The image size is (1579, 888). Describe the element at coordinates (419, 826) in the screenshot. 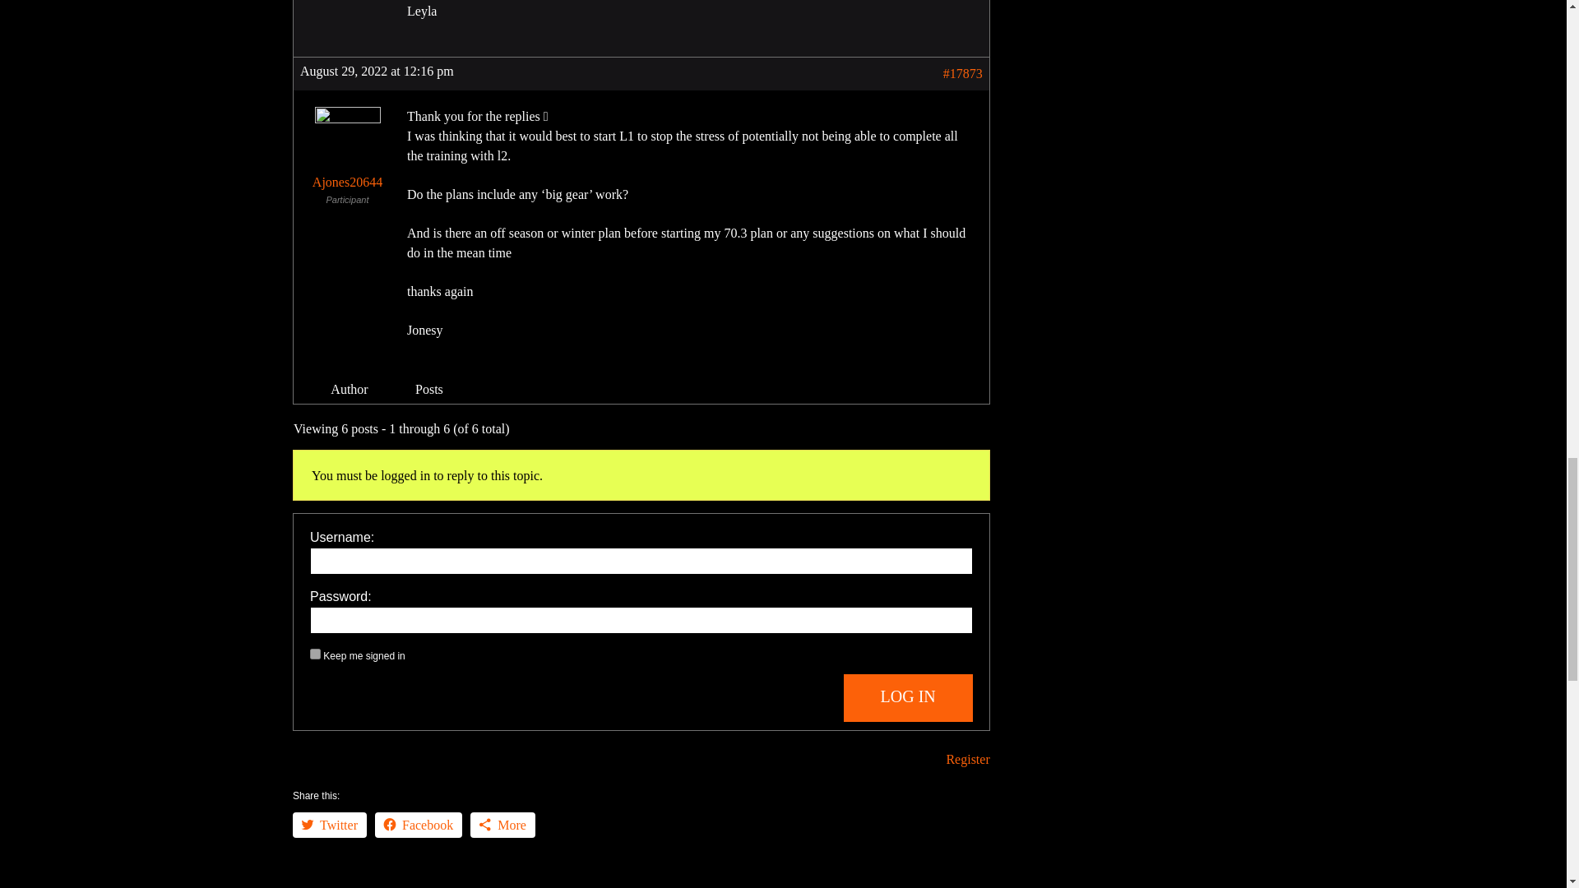

I see `Facebook` at that location.